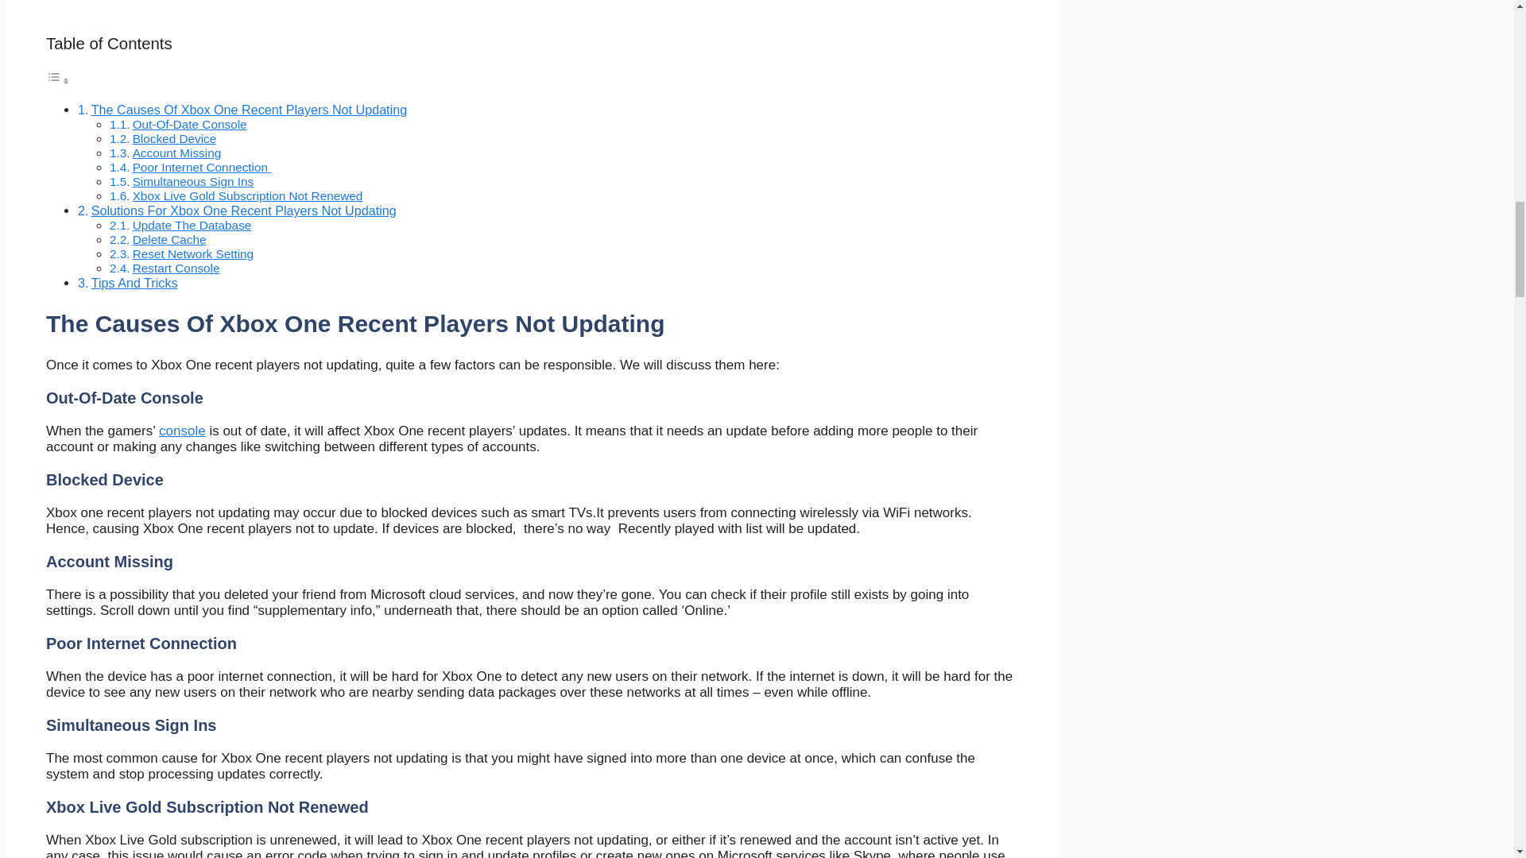 This screenshot has width=1526, height=858. I want to click on Solutions For Xbox One Recent Players Not Updating, so click(244, 210).